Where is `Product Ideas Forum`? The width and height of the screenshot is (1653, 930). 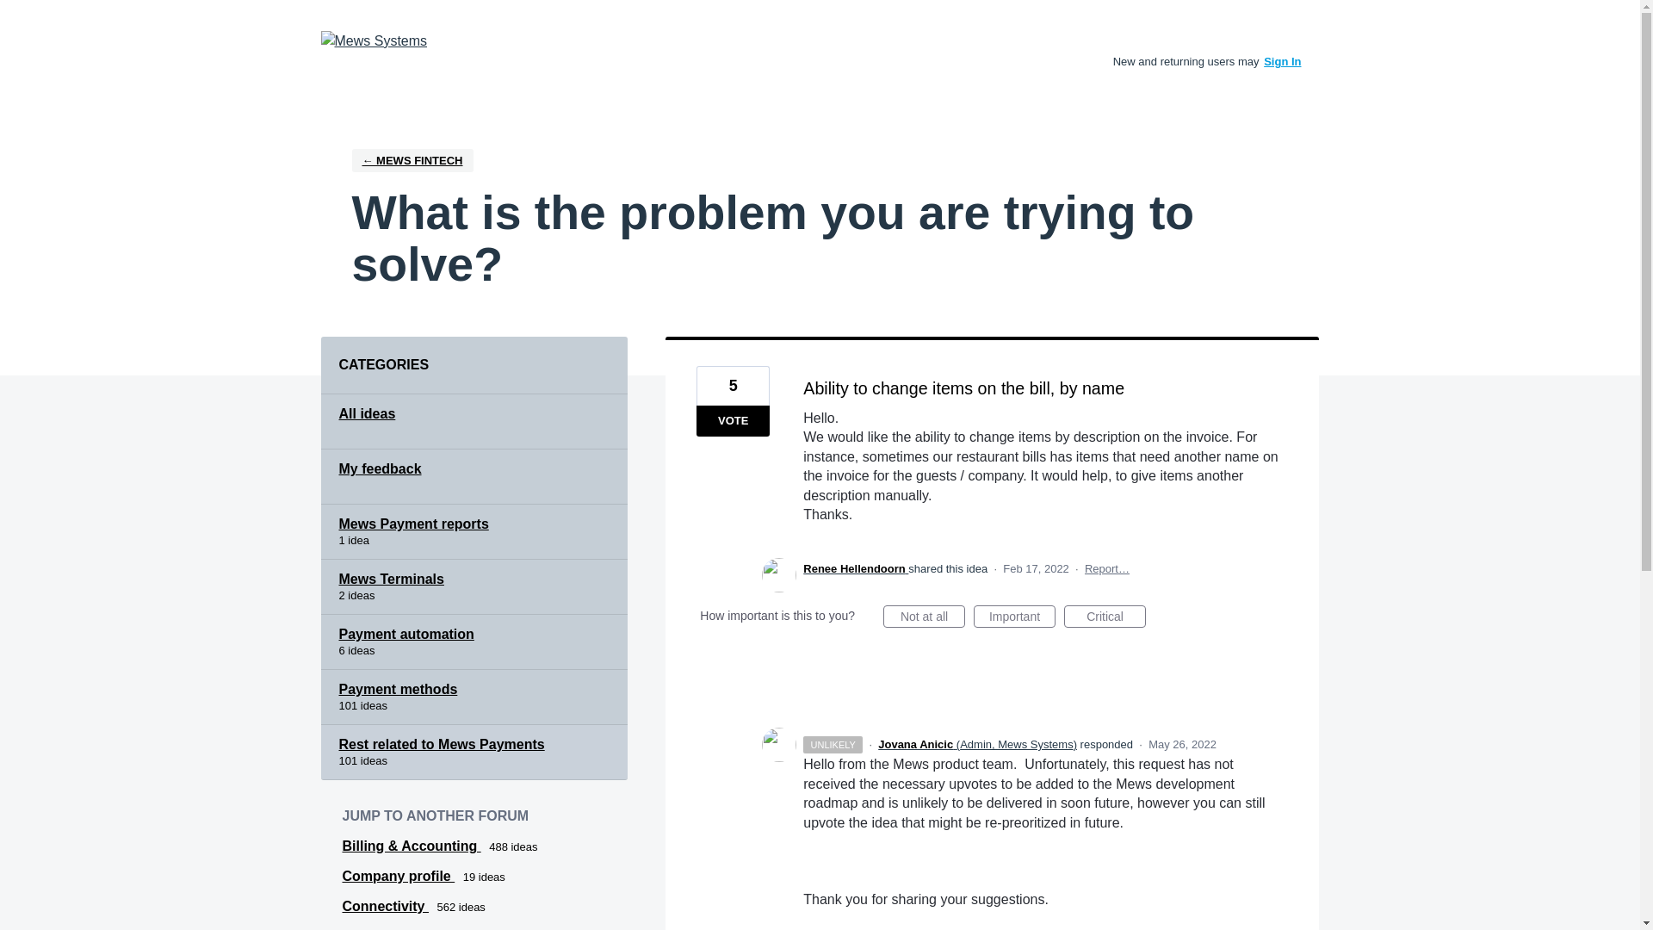 Product Ideas Forum is located at coordinates (374, 41).